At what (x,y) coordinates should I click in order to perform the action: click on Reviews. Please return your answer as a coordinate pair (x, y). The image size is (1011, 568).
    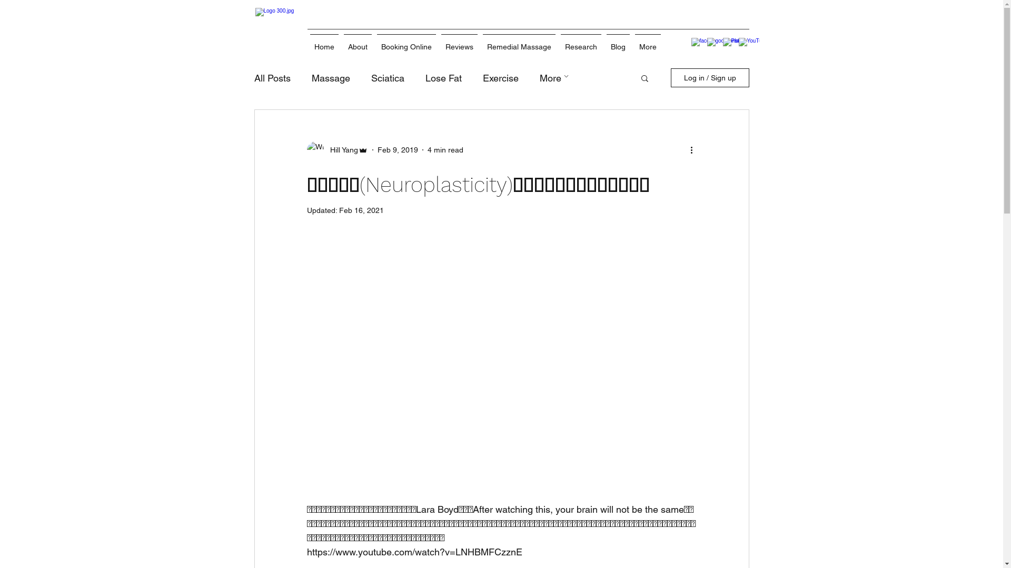
    Looking at the image, I should click on (459, 42).